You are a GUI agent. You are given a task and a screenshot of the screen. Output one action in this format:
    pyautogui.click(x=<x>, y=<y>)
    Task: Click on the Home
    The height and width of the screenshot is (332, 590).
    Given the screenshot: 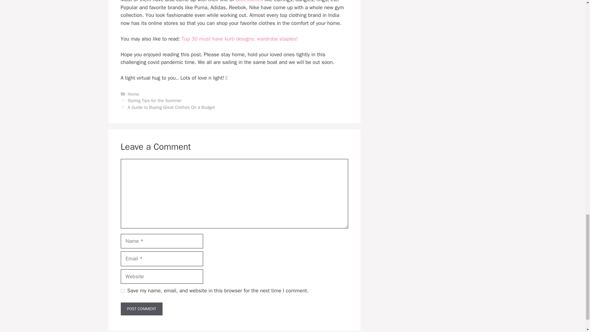 What is the action you would take?
    pyautogui.click(x=133, y=94)
    